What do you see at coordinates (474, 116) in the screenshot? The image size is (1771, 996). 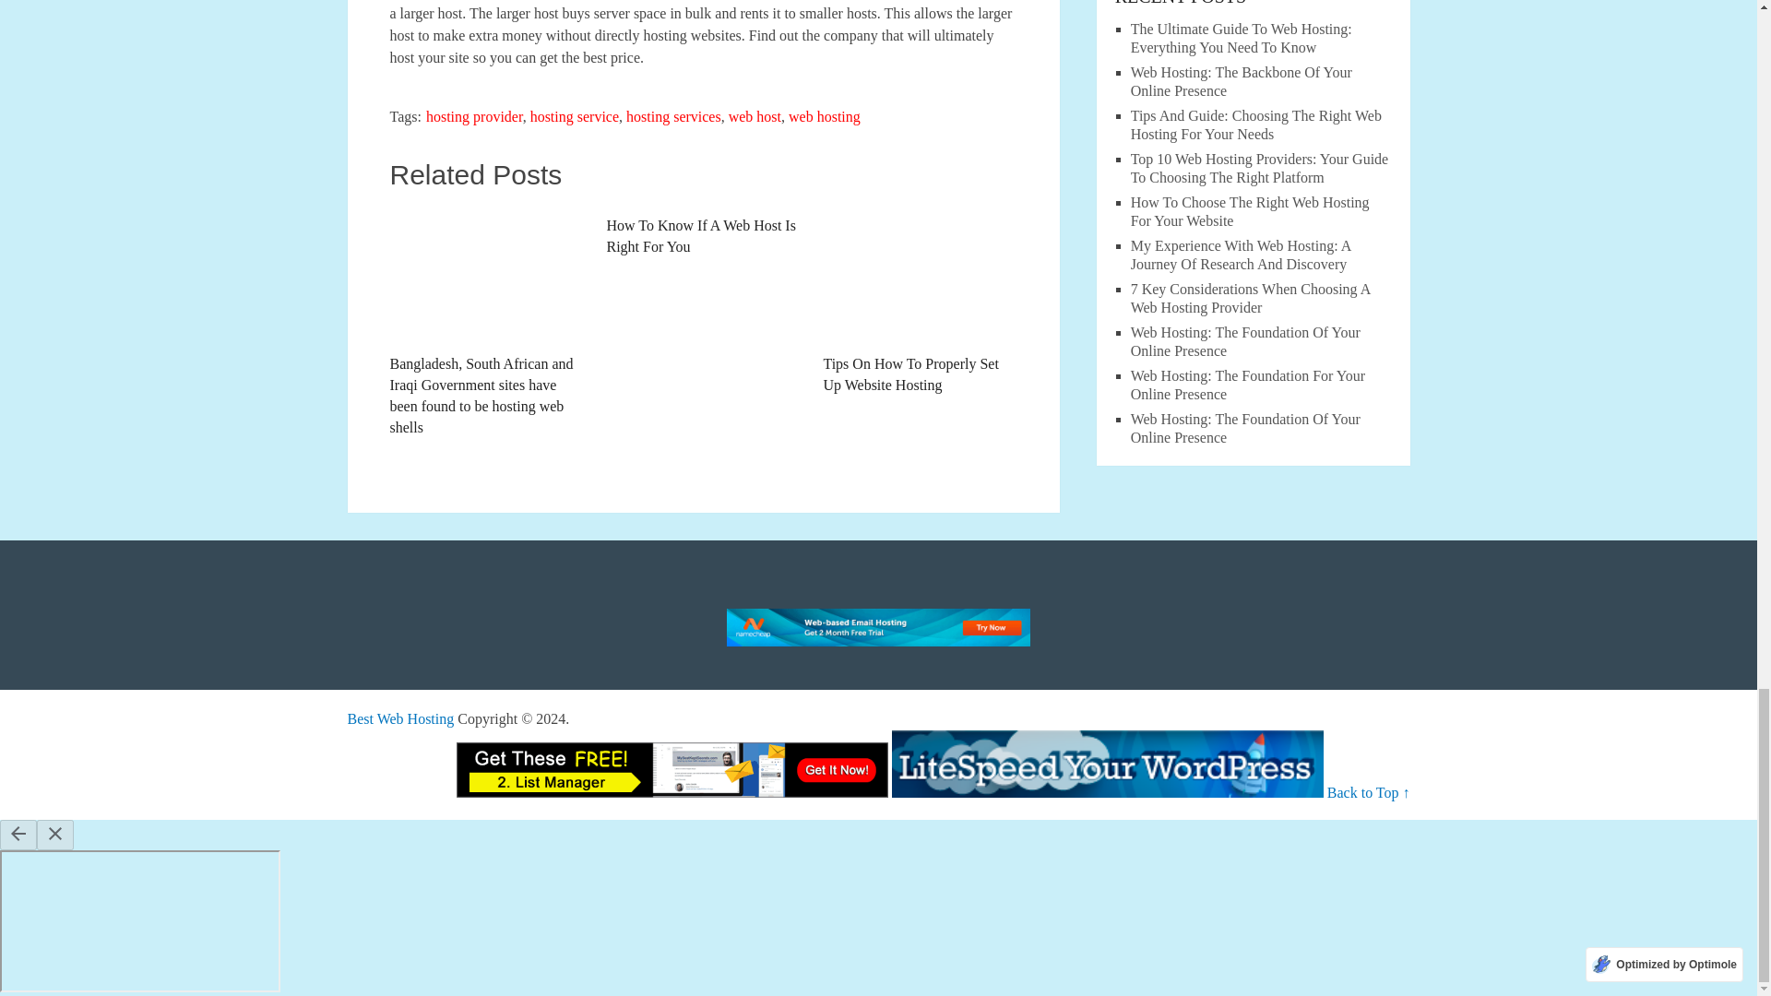 I see `hosting provider` at bounding box center [474, 116].